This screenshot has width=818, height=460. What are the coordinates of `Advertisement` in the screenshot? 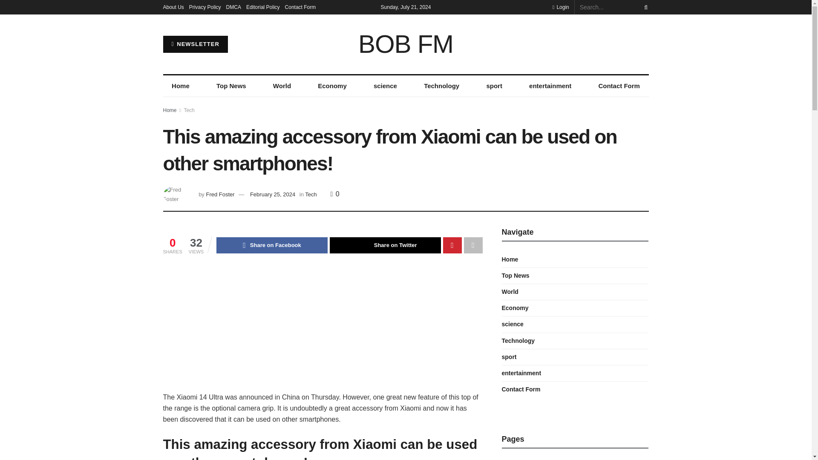 It's located at (323, 328).